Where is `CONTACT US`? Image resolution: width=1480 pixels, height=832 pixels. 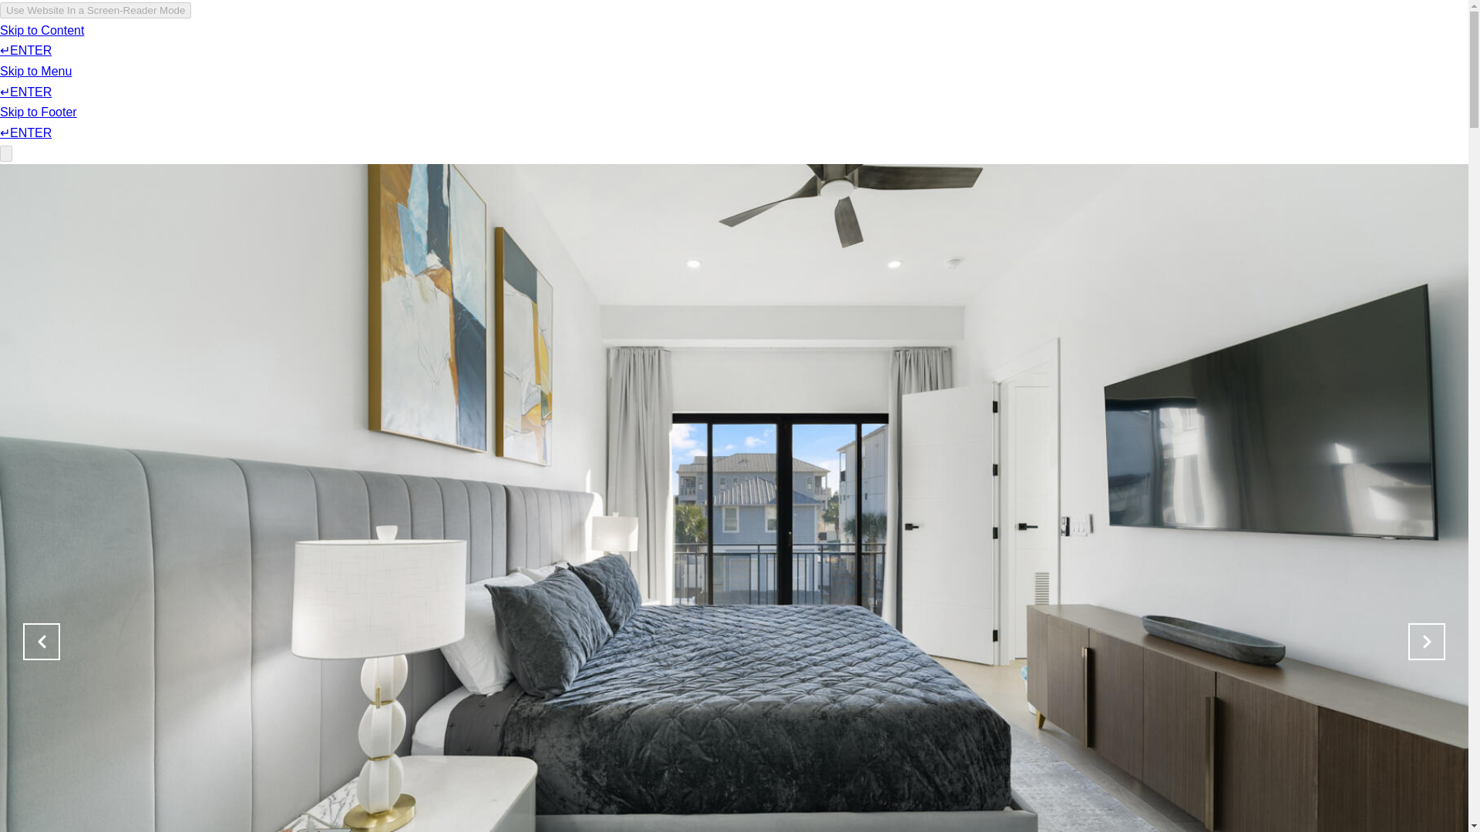 CONTACT US is located at coordinates (1071, 57).